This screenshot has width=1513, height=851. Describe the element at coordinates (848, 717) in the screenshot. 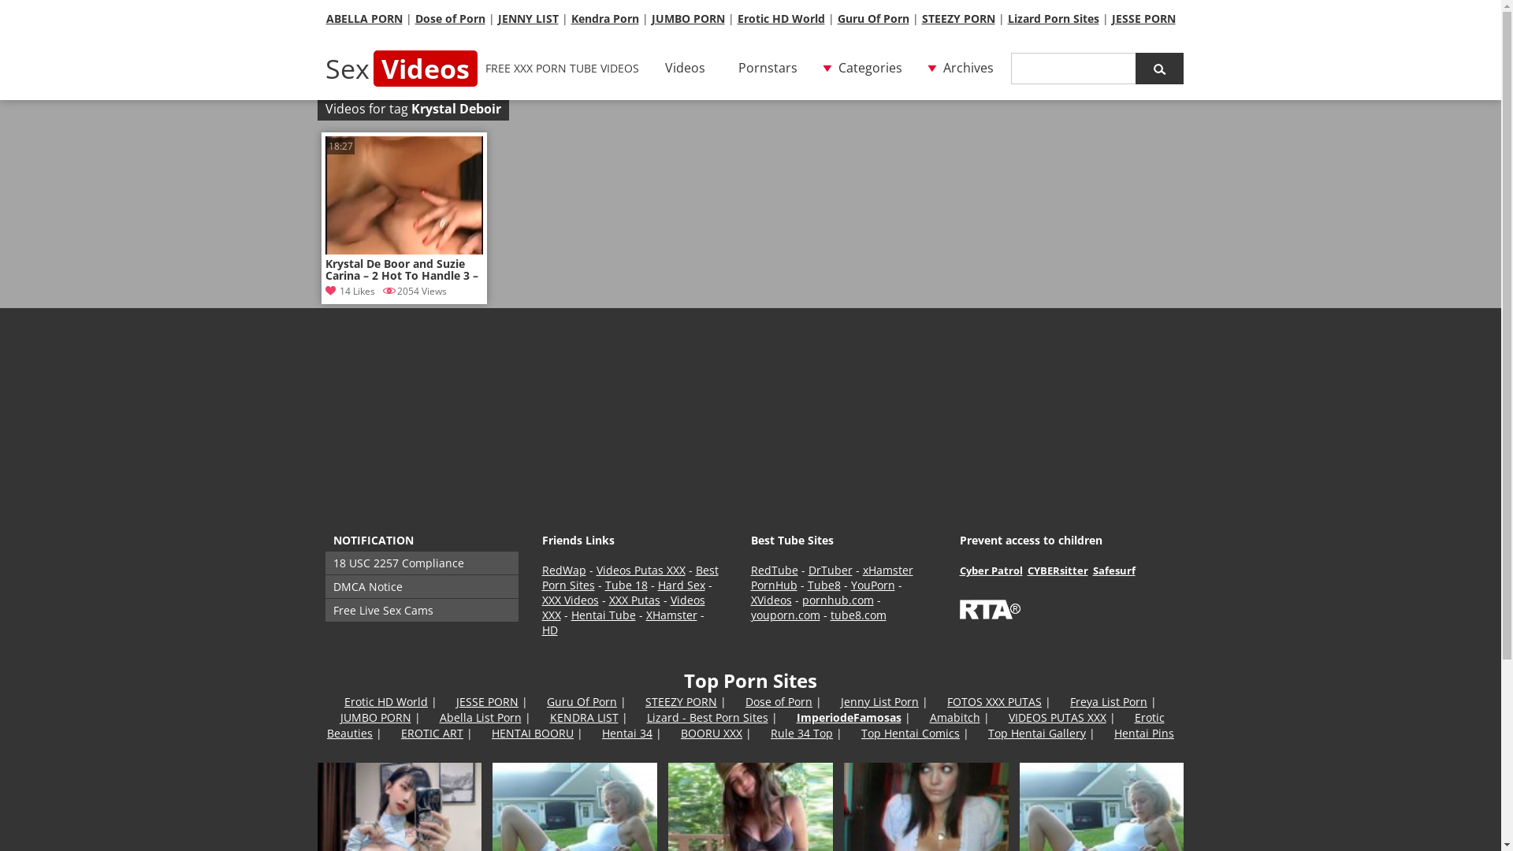

I see `ImperiodeFamosas` at that location.